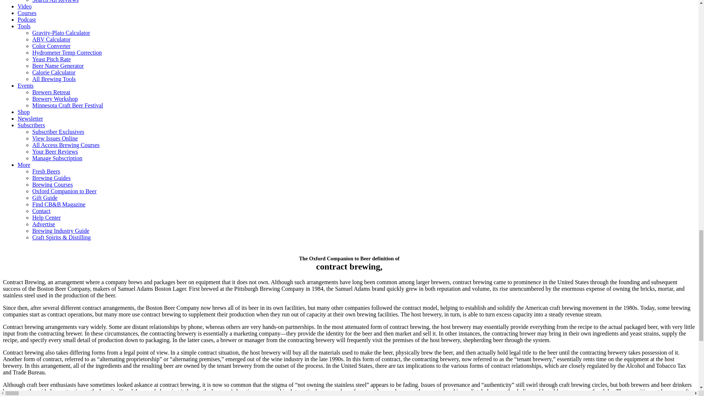 The width and height of the screenshot is (704, 396). I want to click on Courses, so click(27, 13).